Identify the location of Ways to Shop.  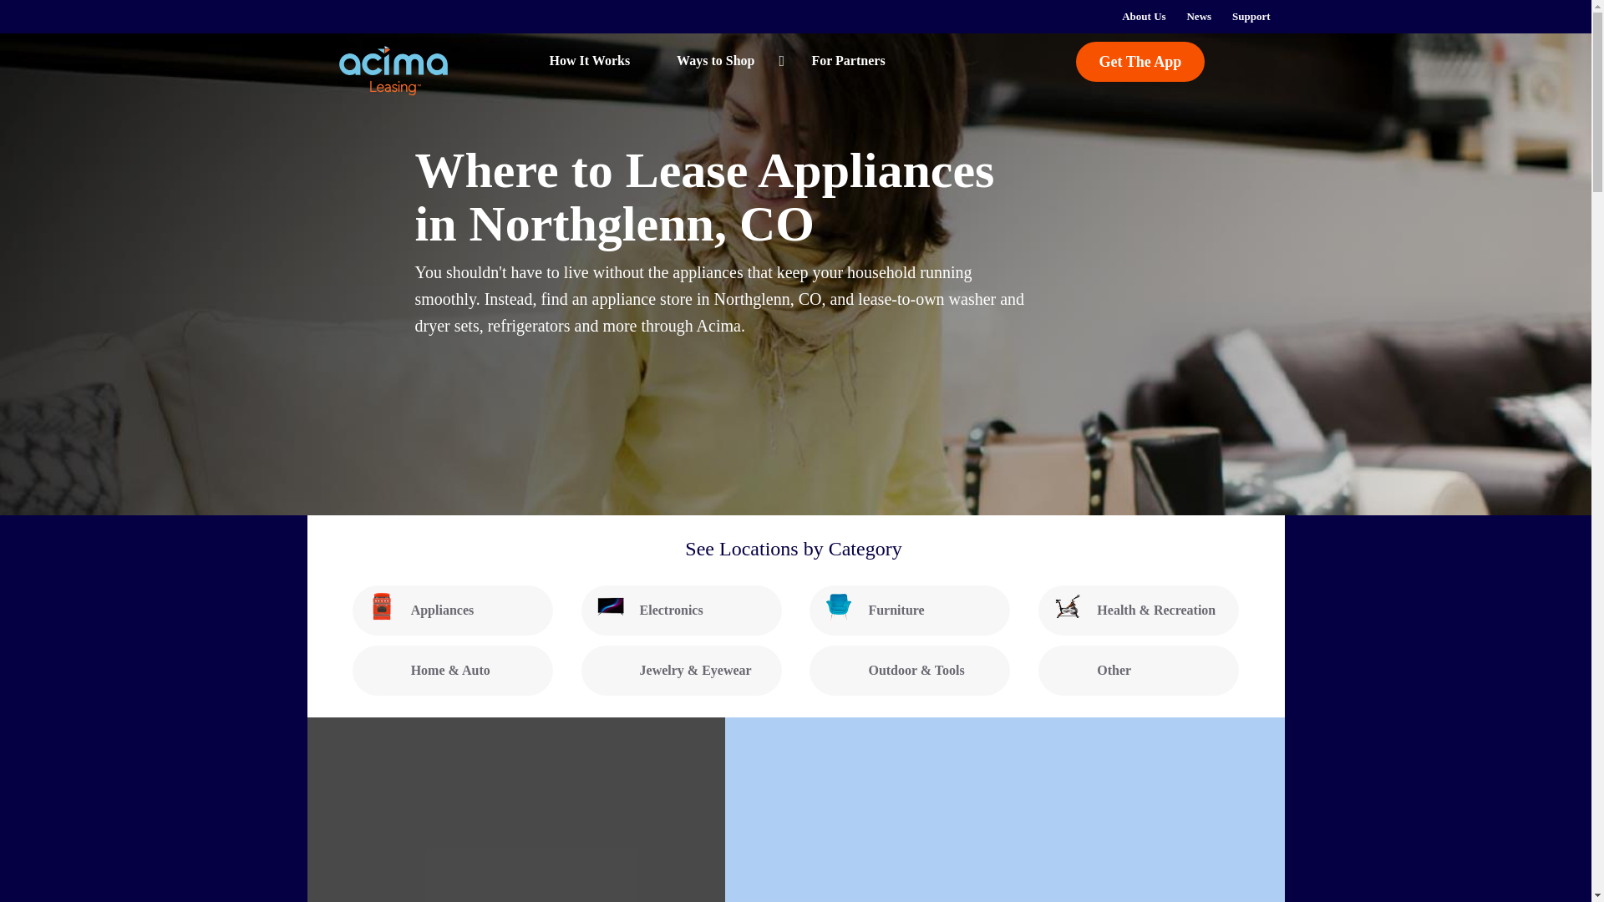
(720, 60).